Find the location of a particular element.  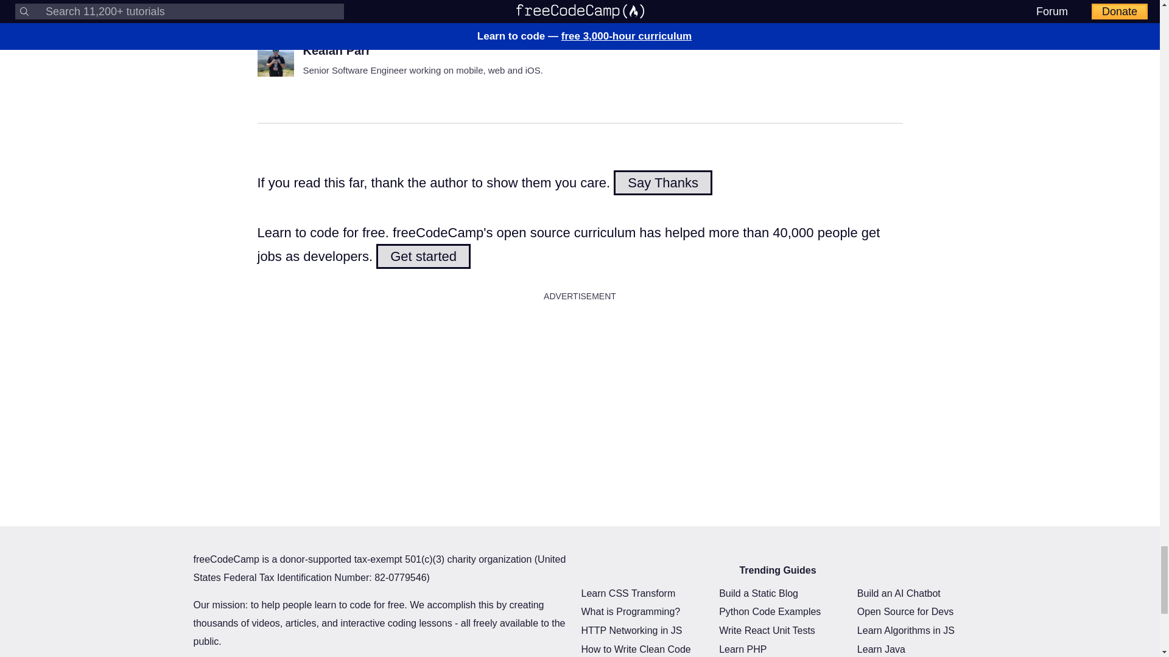

Learn CSS Transform is located at coordinates (628, 594).